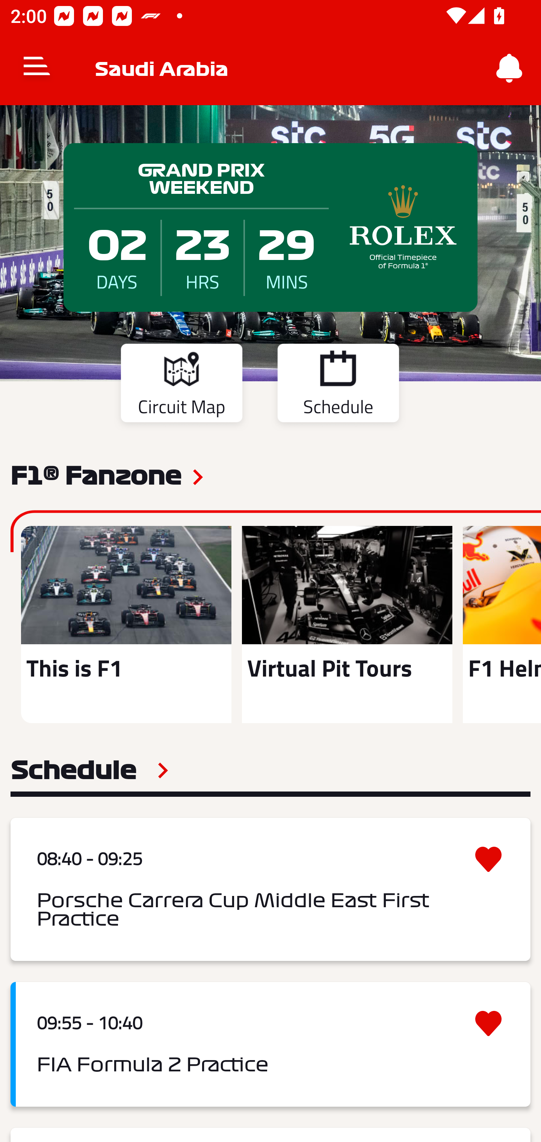 The width and height of the screenshot is (541, 1142). I want to click on This is F1, so click(126, 624).